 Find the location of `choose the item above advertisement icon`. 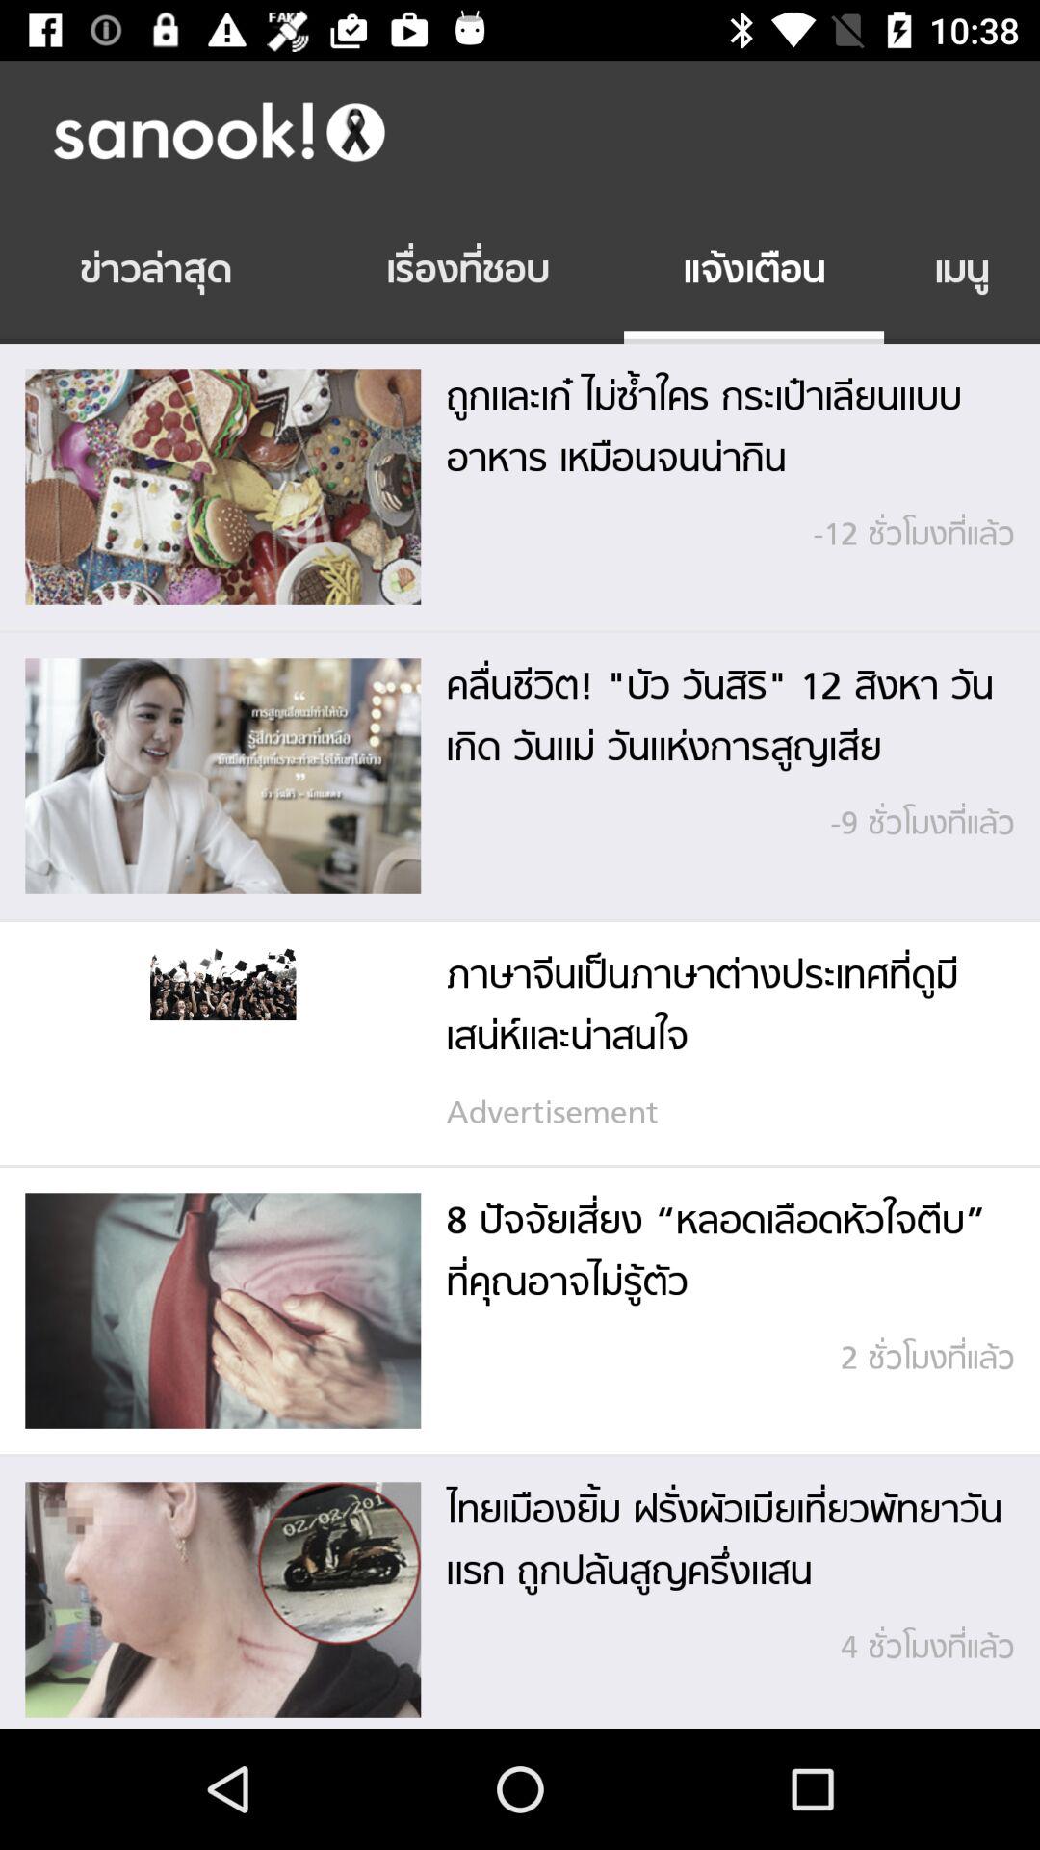

choose the item above advertisement icon is located at coordinates (717, 1008).